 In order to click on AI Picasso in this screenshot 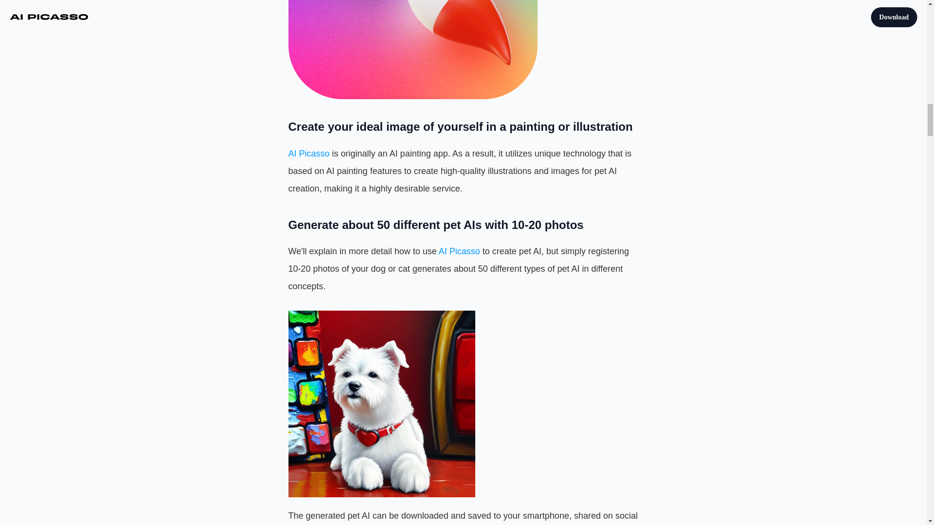, I will do `click(459, 251)`.